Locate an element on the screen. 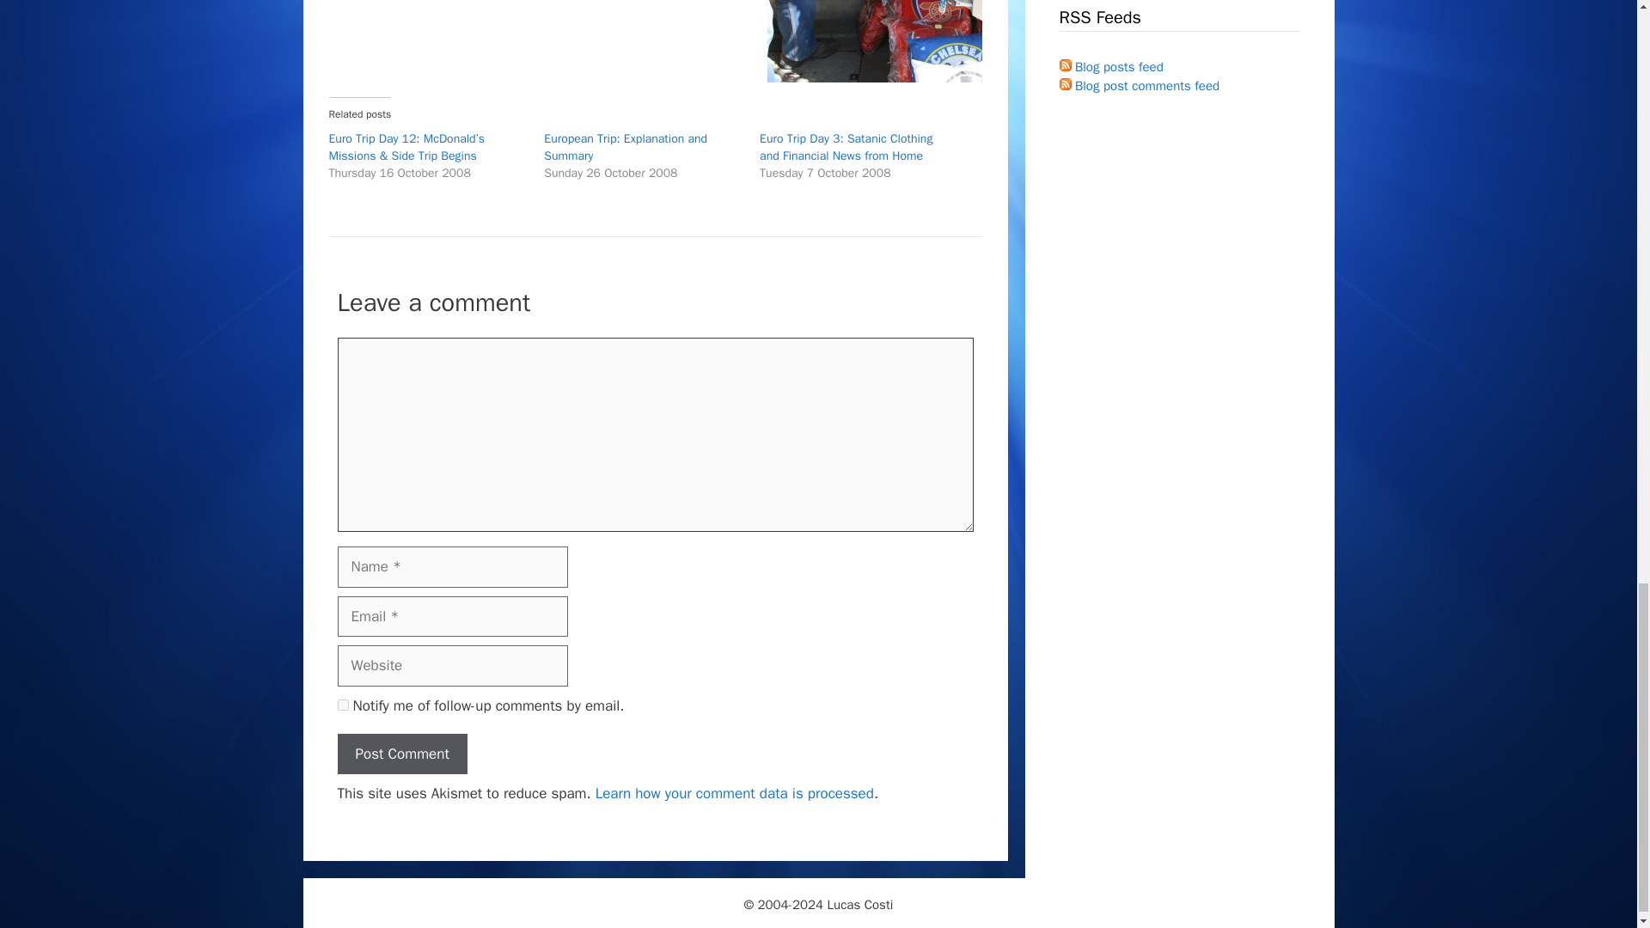 The height and width of the screenshot is (928, 1650). Scroll back to top is located at coordinates (1594, 129).